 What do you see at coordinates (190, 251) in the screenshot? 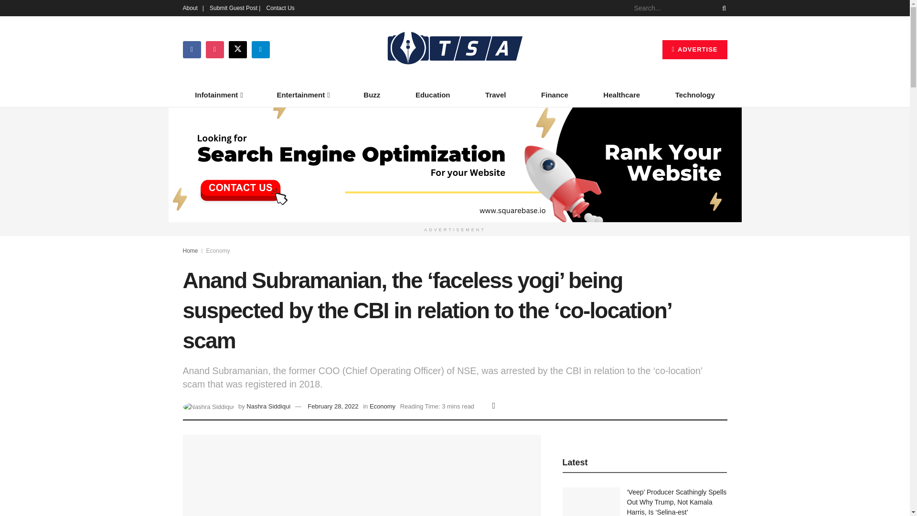
I see `Home` at bounding box center [190, 251].